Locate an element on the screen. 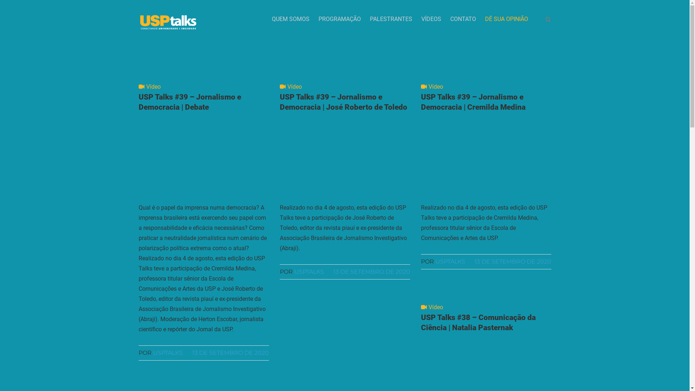  QUEM SOMOS is located at coordinates (290, 19).